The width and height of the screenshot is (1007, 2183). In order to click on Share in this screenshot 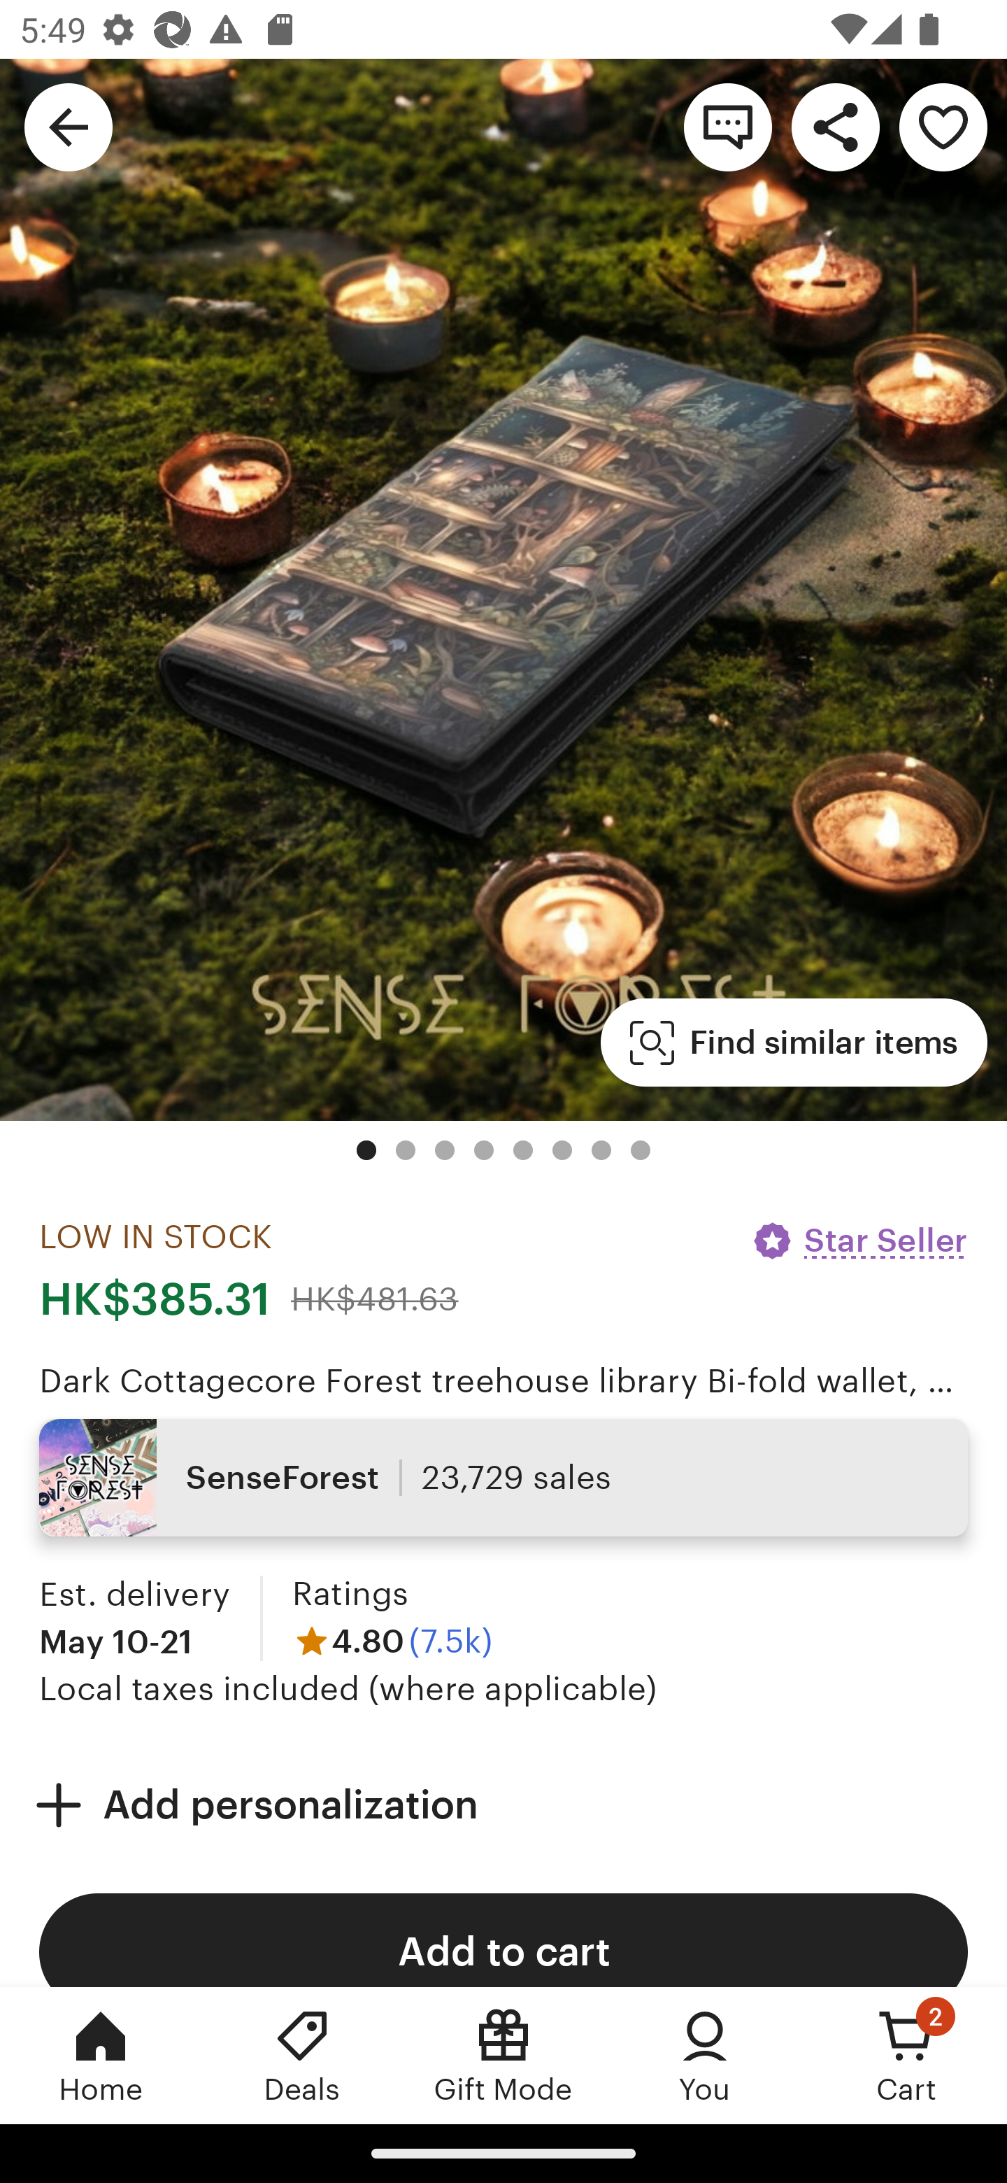, I will do `click(835, 126)`.